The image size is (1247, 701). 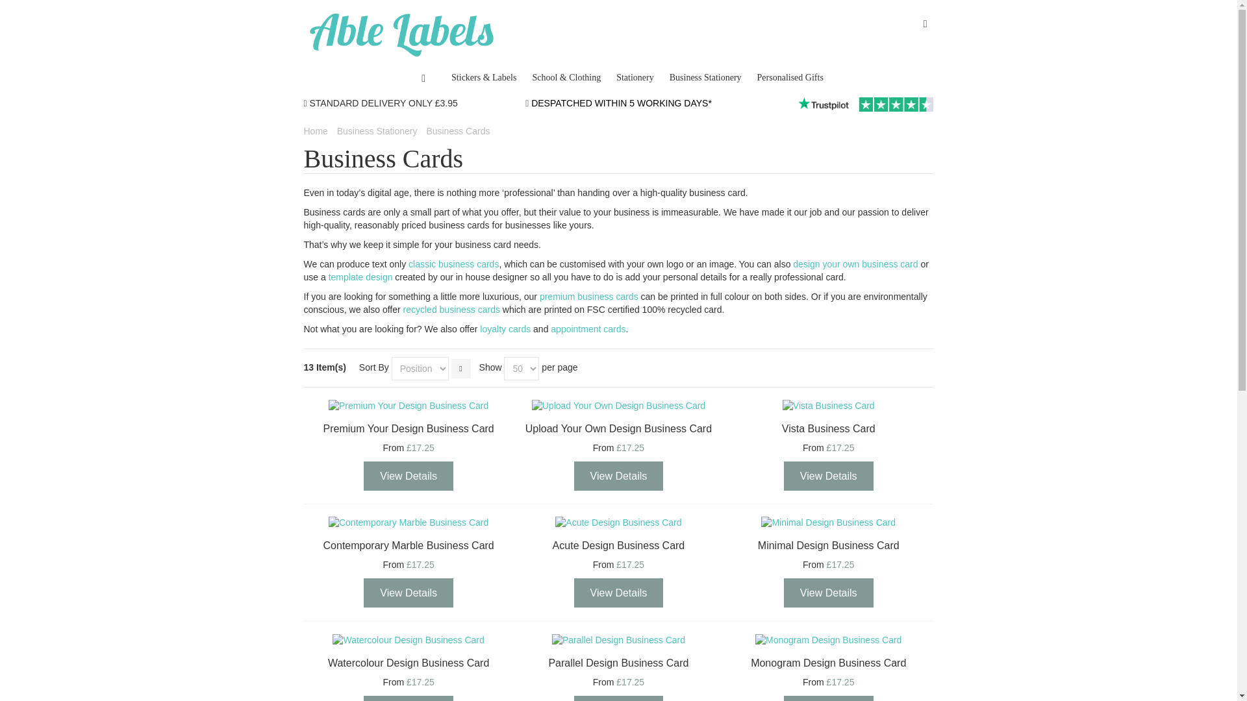 I want to click on Premium Your Design Business Card, so click(x=409, y=406).